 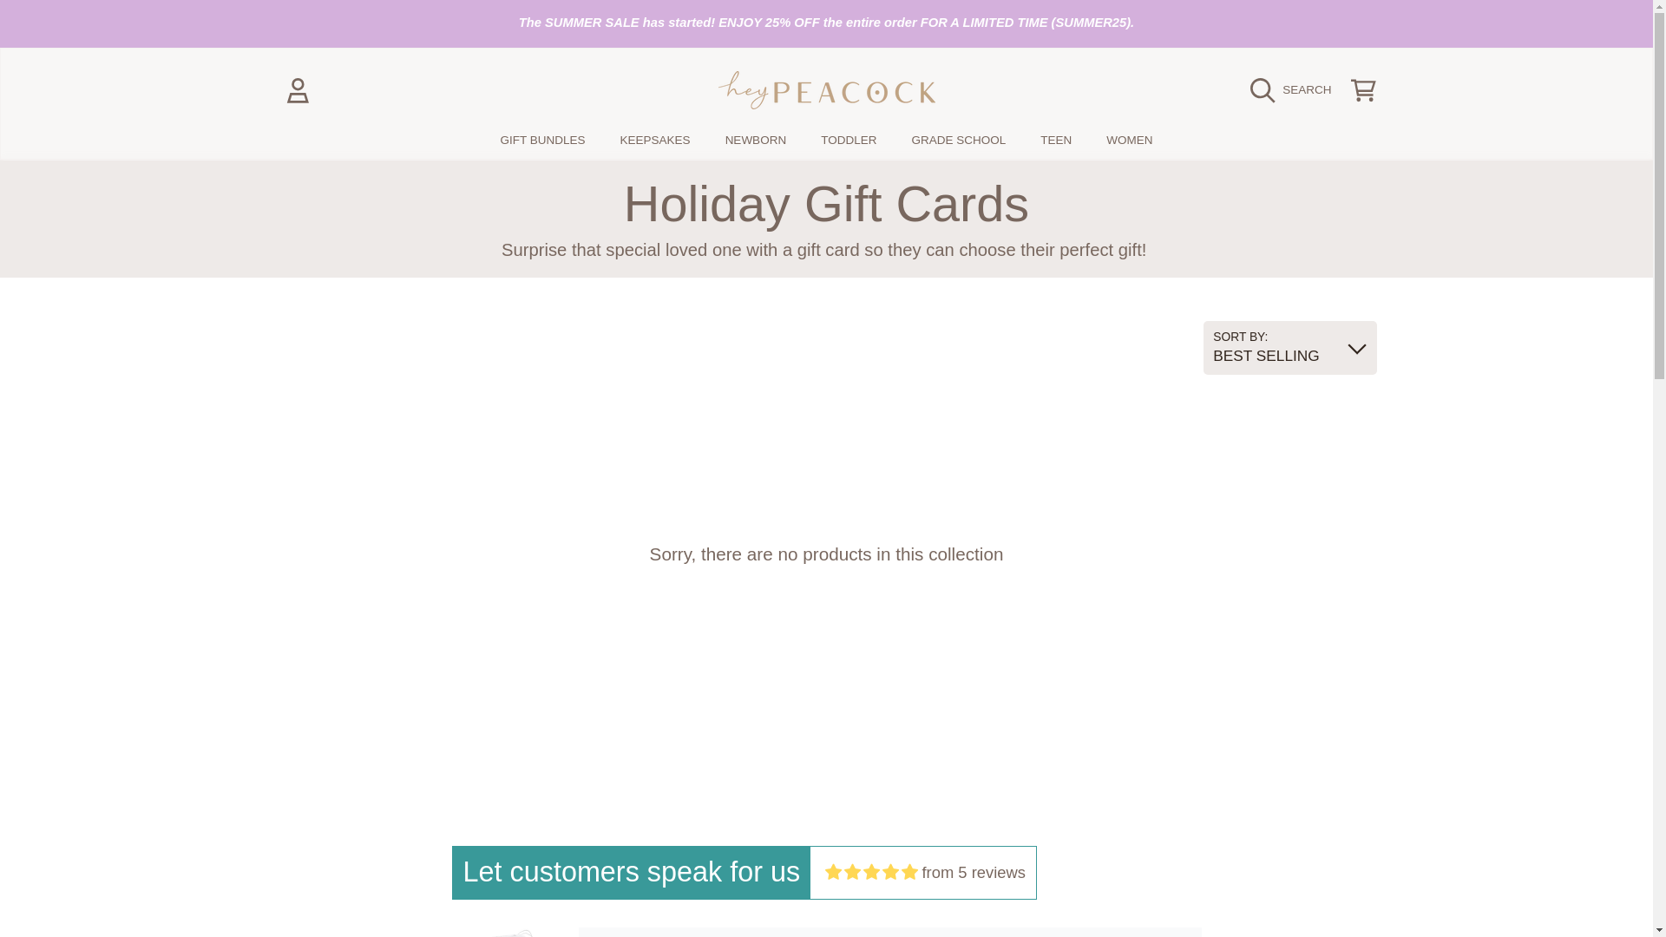 What do you see at coordinates (656, 140) in the screenshot?
I see `KEEPSAKES` at bounding box center [656, 140].